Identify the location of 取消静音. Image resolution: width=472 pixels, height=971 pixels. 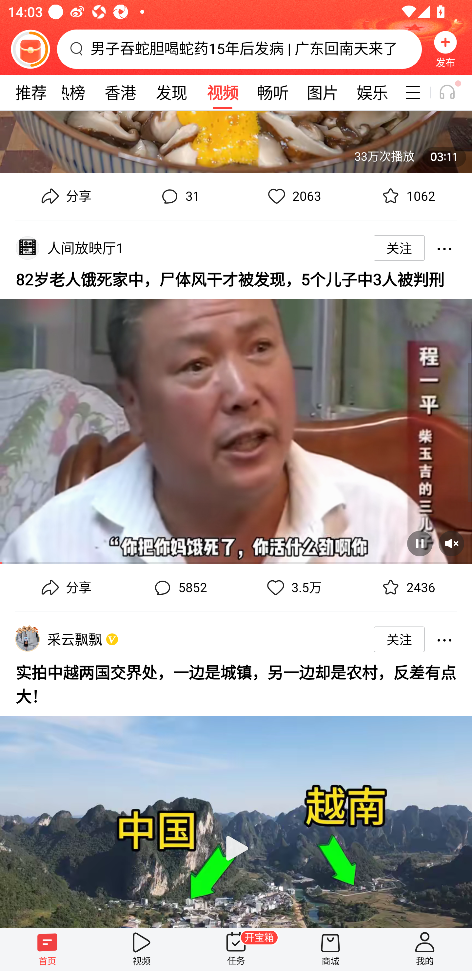
(451, 544).